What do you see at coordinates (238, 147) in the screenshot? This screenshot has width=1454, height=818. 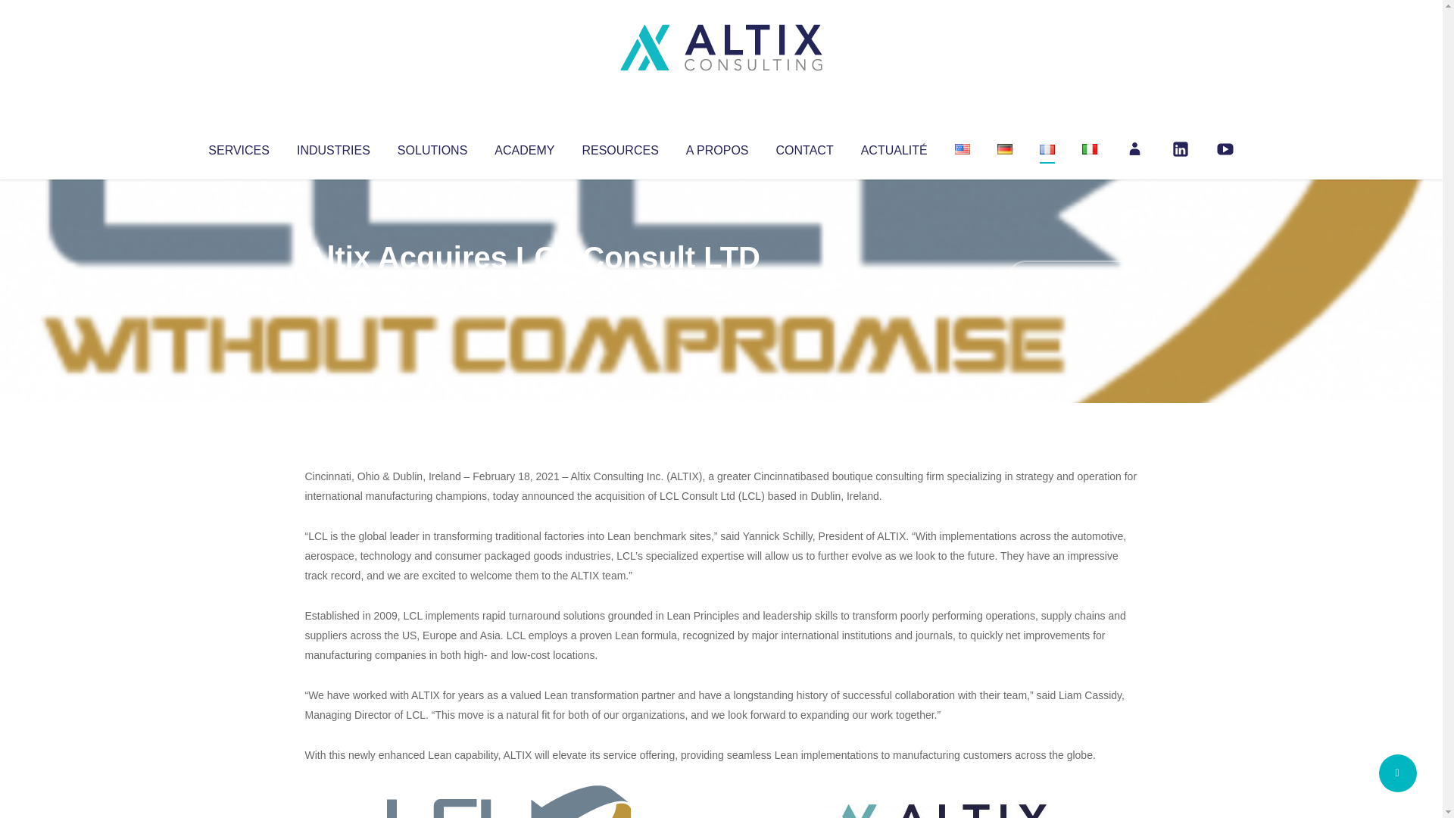 I see `SERVICES` at bounding box center [238, 147].